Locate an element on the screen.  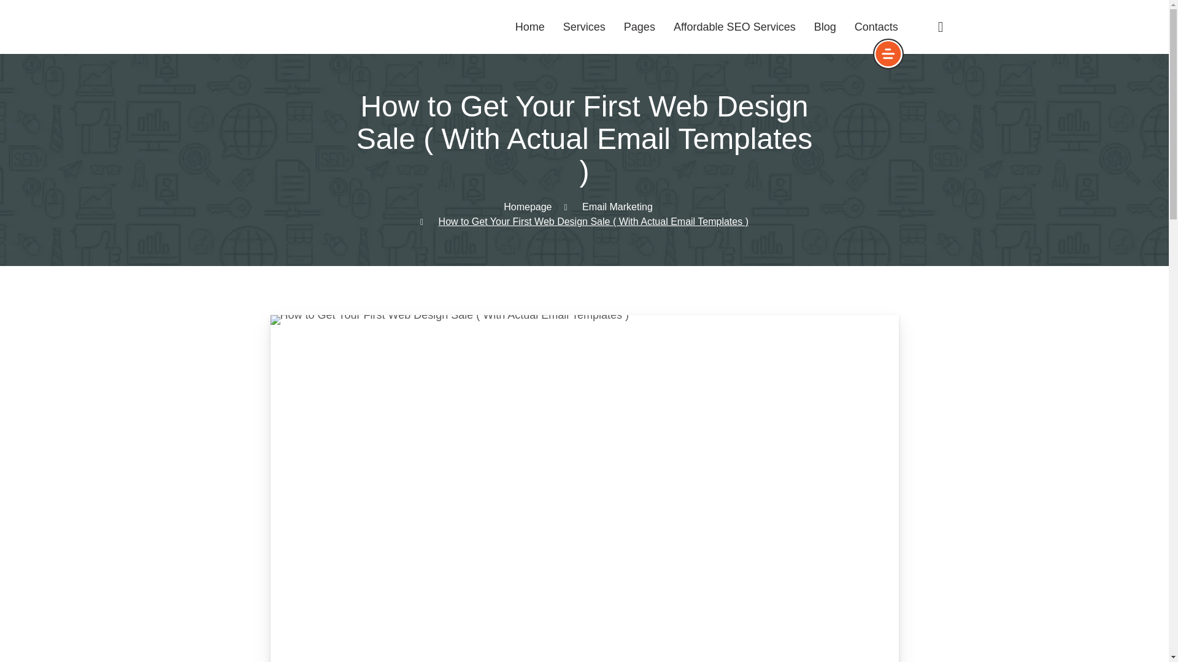
Pages is located at coordinates (639, 26).